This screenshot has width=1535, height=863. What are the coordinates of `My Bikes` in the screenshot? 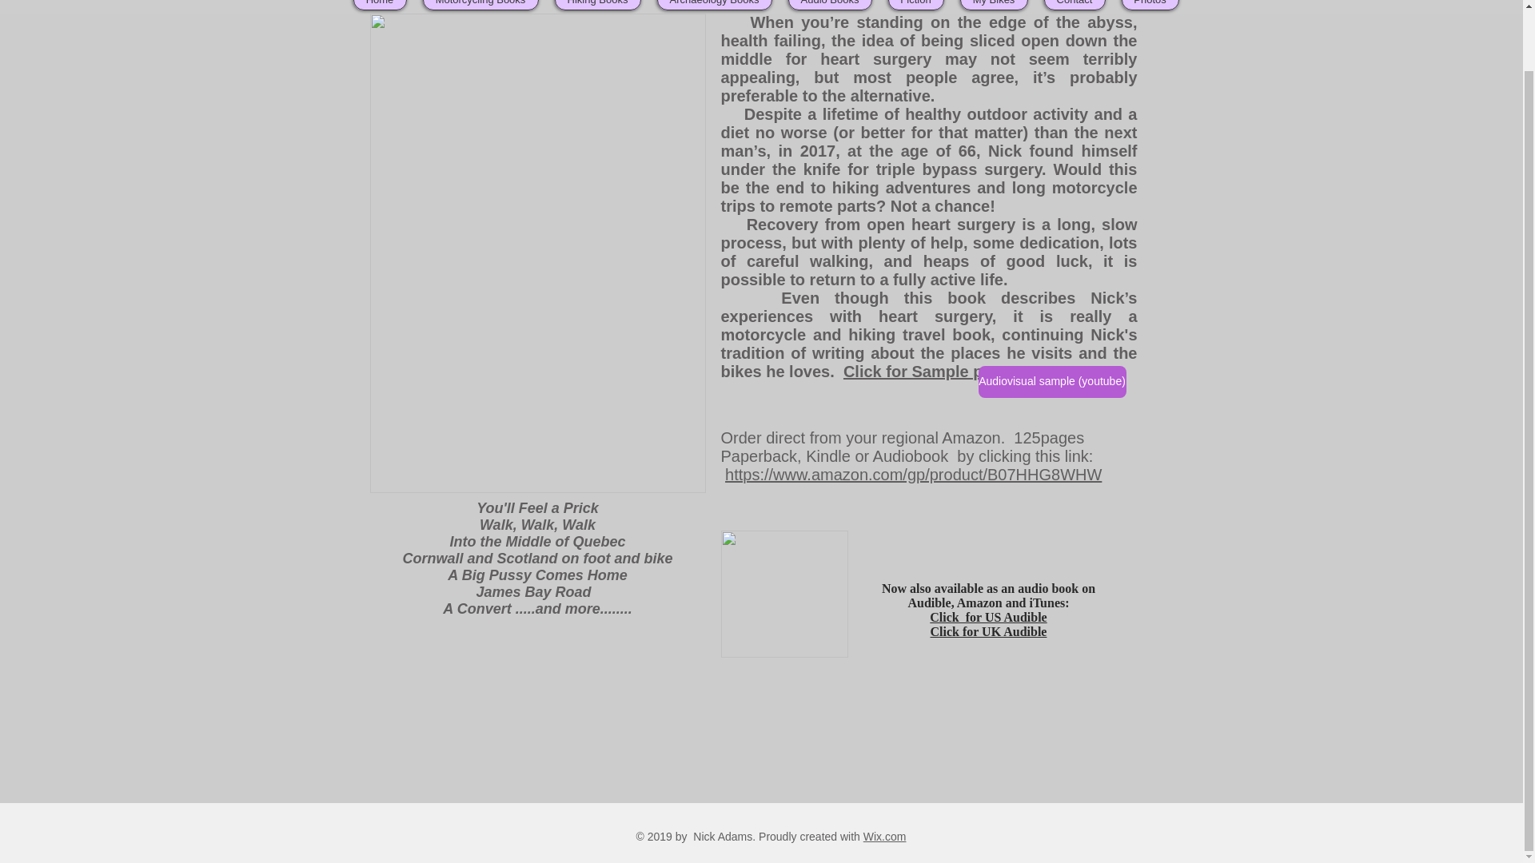 It's located at (993, 5).